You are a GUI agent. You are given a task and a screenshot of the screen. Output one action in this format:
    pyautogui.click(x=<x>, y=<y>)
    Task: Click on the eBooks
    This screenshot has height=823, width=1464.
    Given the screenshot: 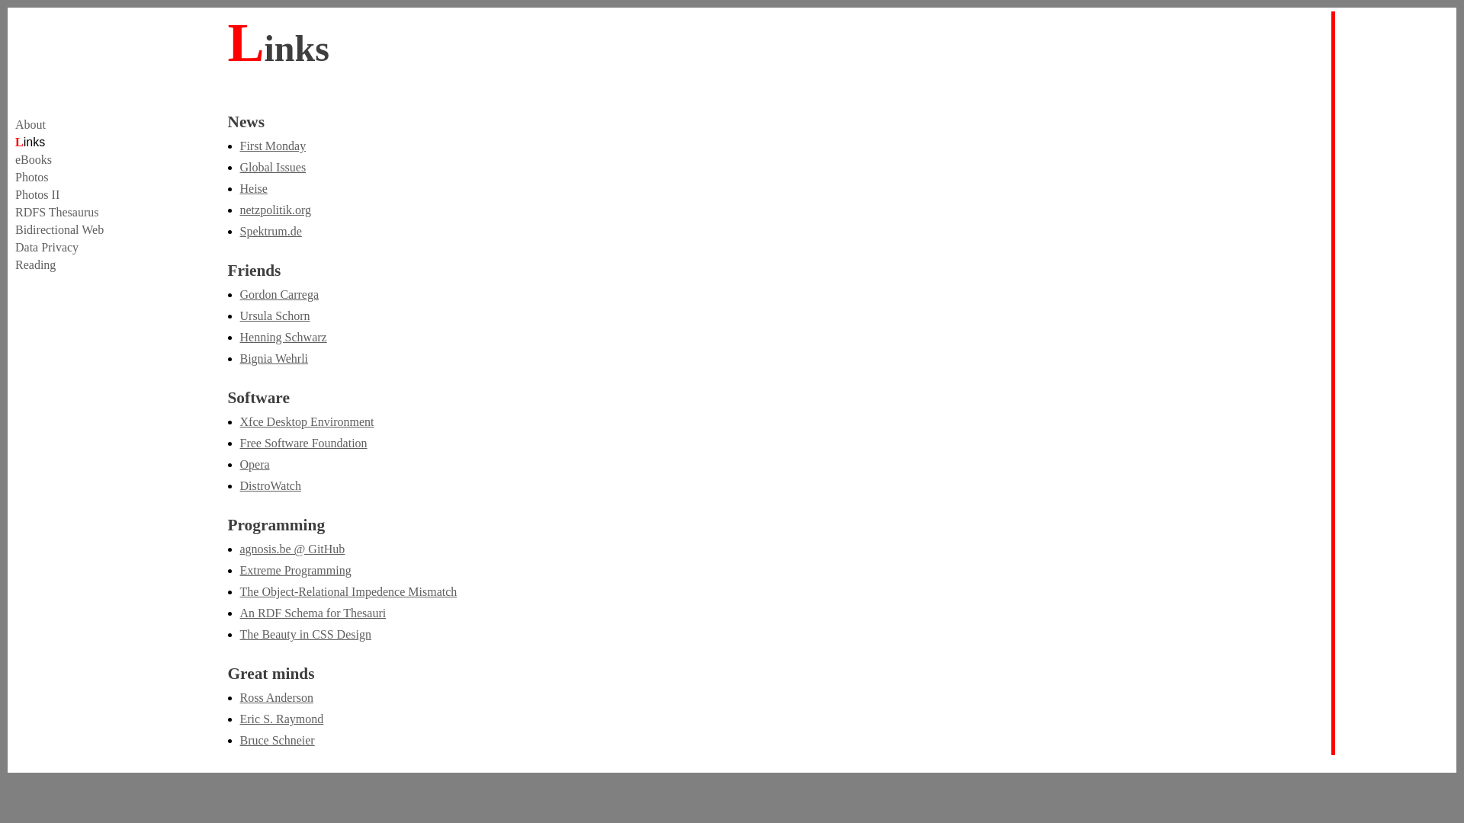 What is the action you would take?
    pyautogui.click(x=34, y=160)
    